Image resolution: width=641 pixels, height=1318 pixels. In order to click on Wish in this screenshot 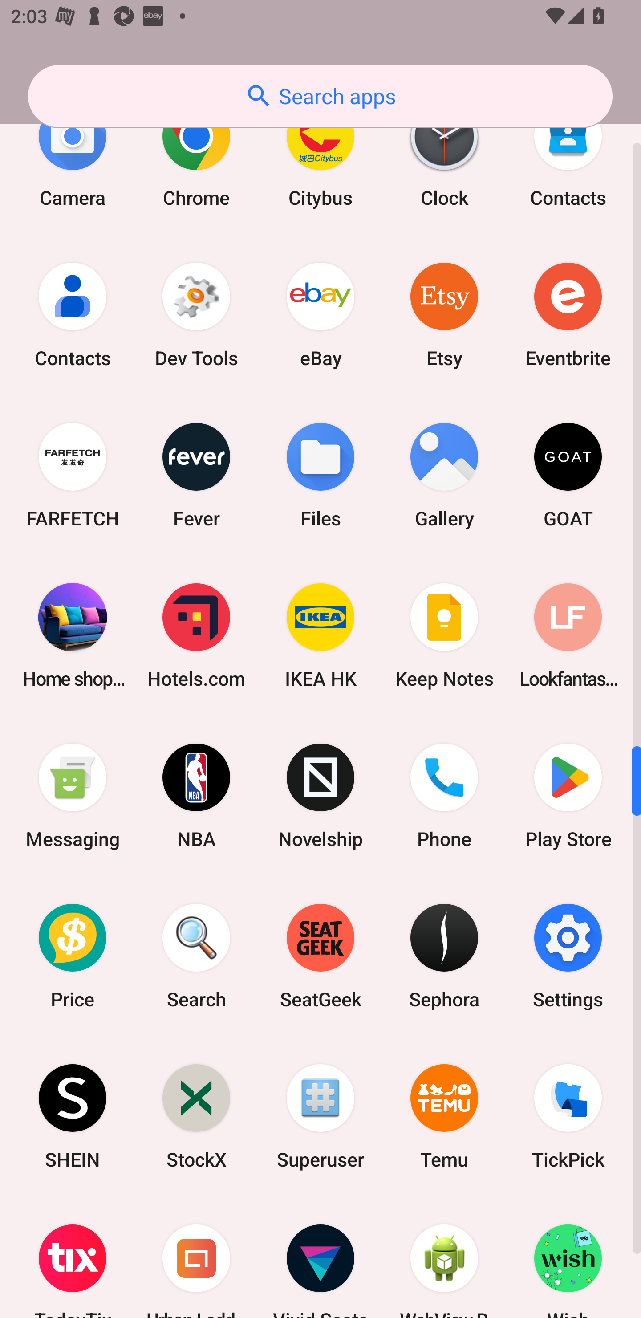, I will do `click(568, 1257)`.